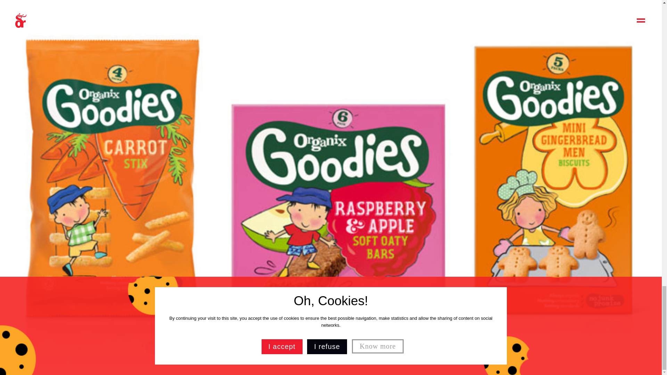  What do you see at coordinates (258, 87) in the screenshot?
I see `send an email` at bounding box center [258, 87].